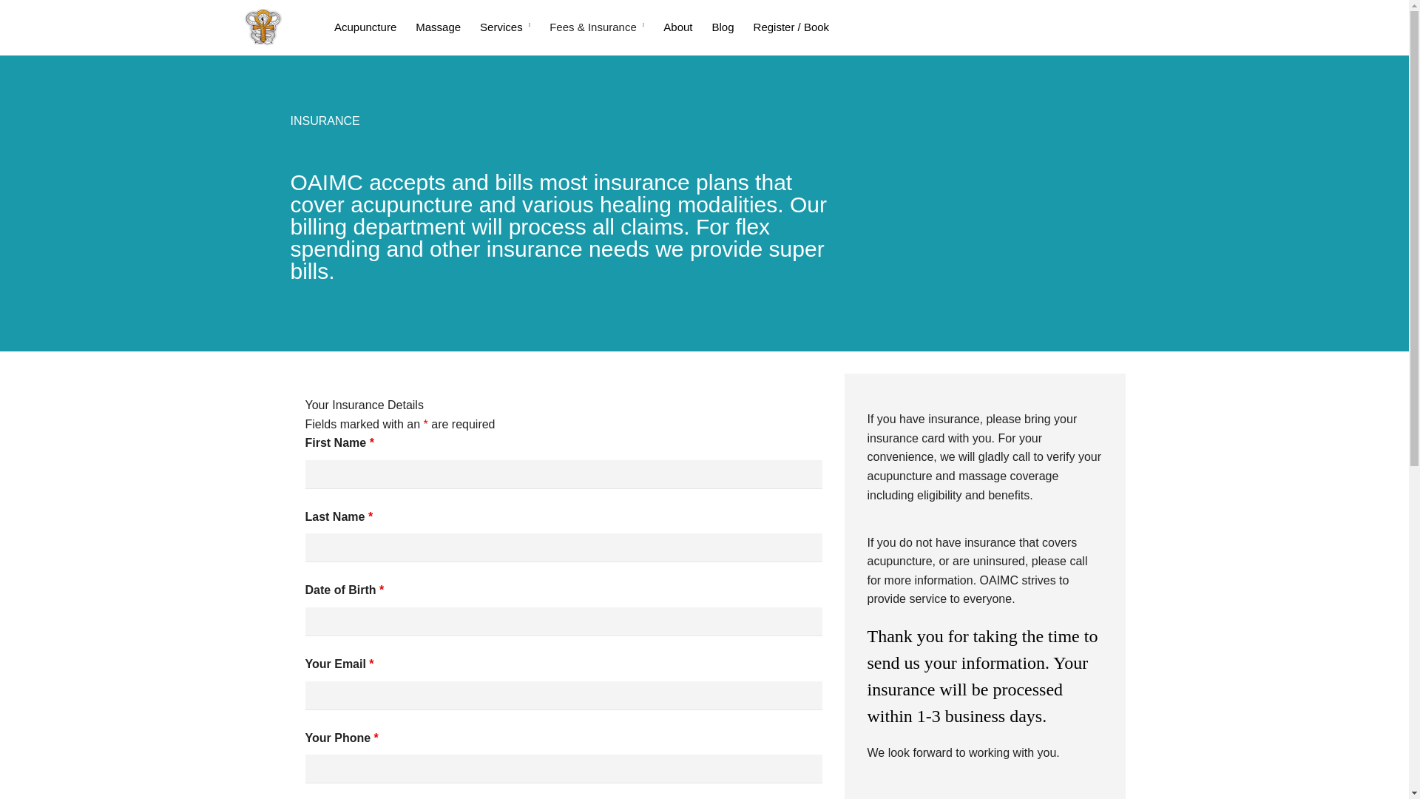  What do you see at coordinates (438, 27) in the screenshot?
I see `Massage` at bounding box center [438, 27].